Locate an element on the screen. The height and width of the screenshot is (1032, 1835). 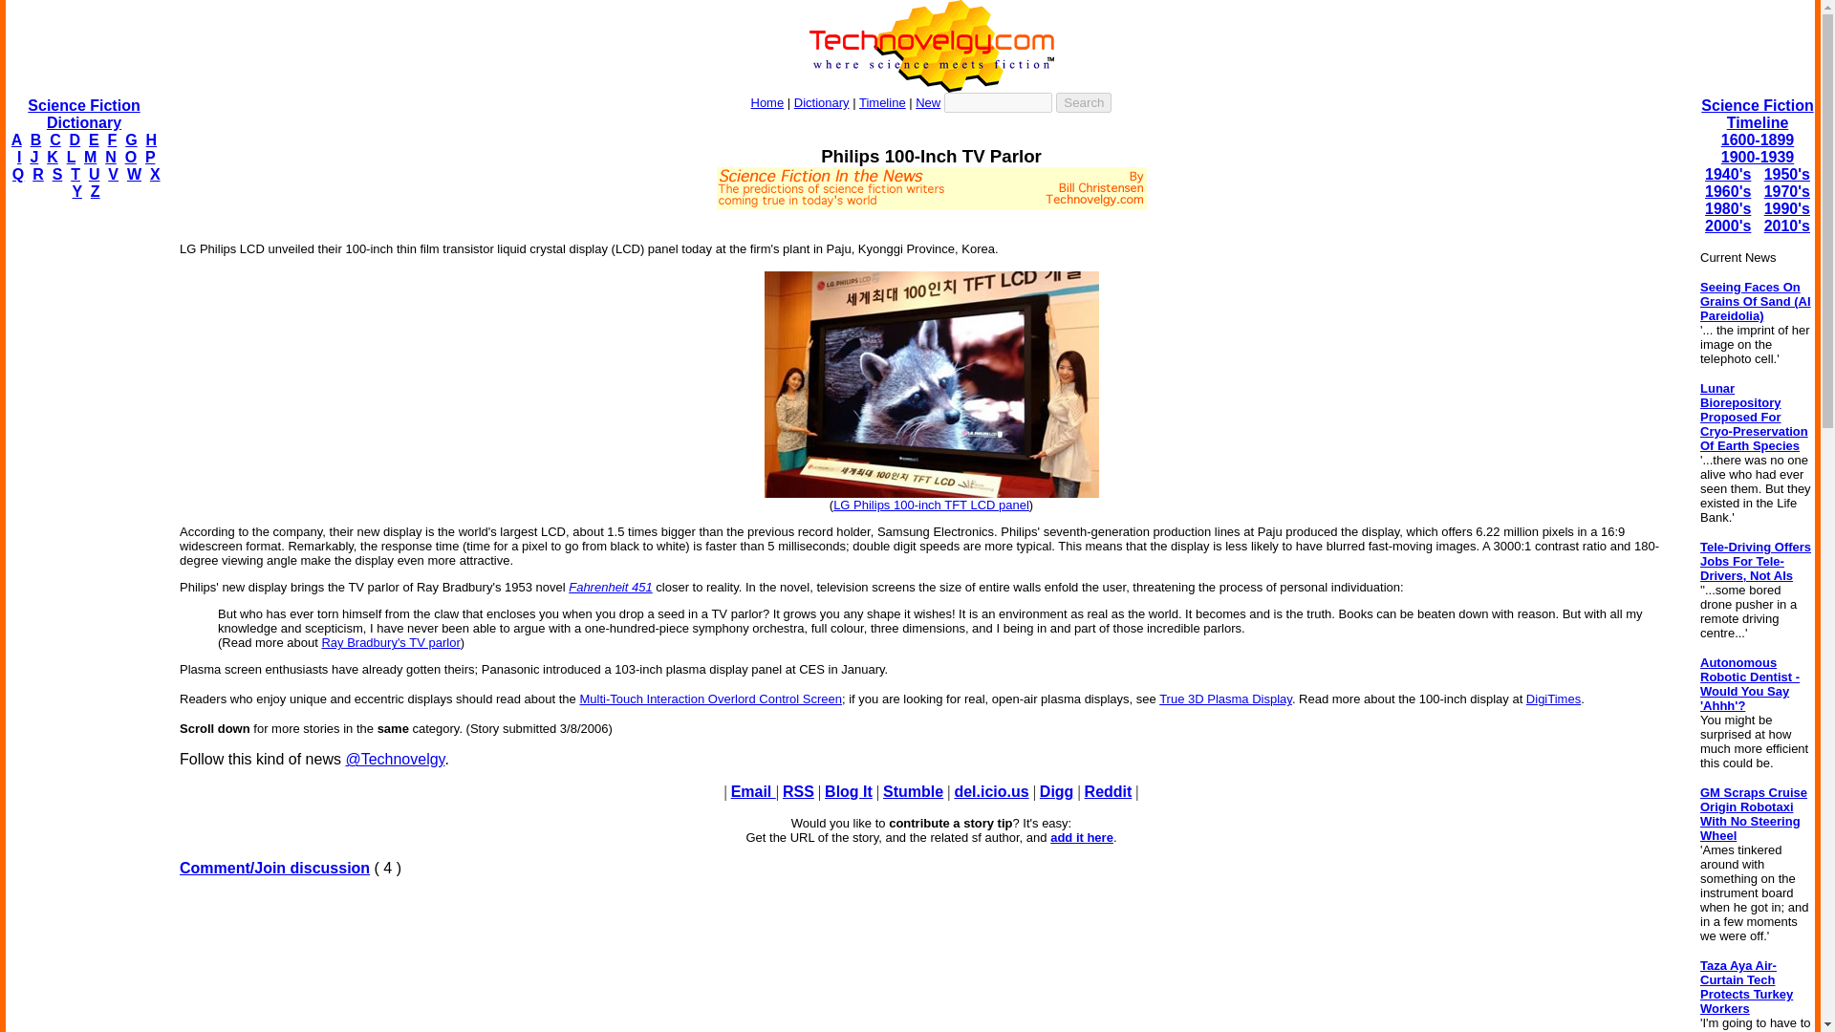
DigiTimes is located at coordinates (1553, 698).